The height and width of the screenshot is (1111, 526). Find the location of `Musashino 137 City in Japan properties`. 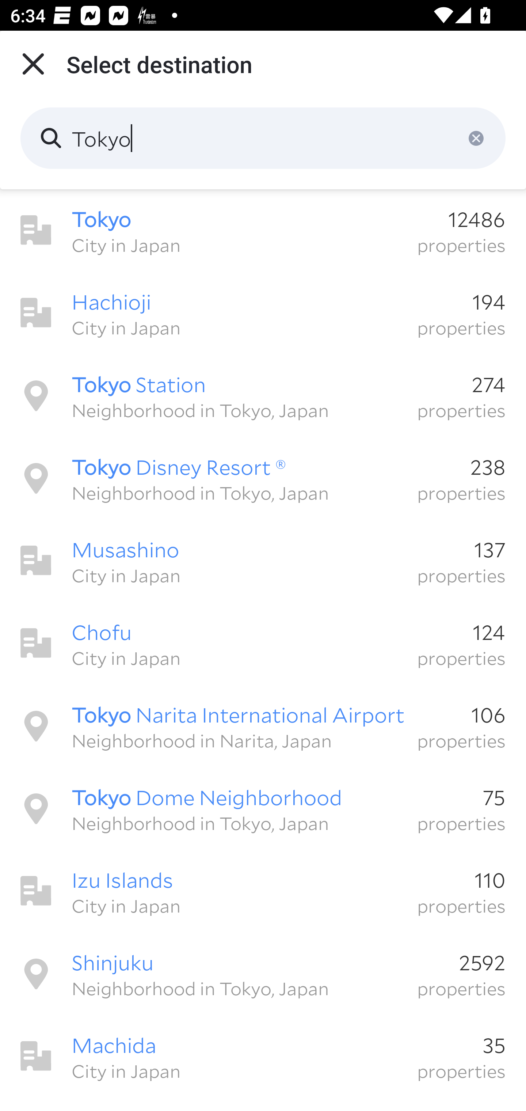

Musashino 137 City in Japan properties is located at coordinates (263, 561).